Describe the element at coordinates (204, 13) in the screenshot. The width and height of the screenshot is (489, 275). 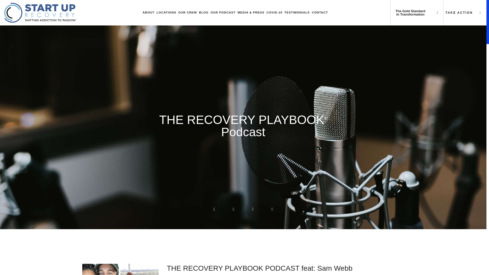
I see `BLOG` at that location.